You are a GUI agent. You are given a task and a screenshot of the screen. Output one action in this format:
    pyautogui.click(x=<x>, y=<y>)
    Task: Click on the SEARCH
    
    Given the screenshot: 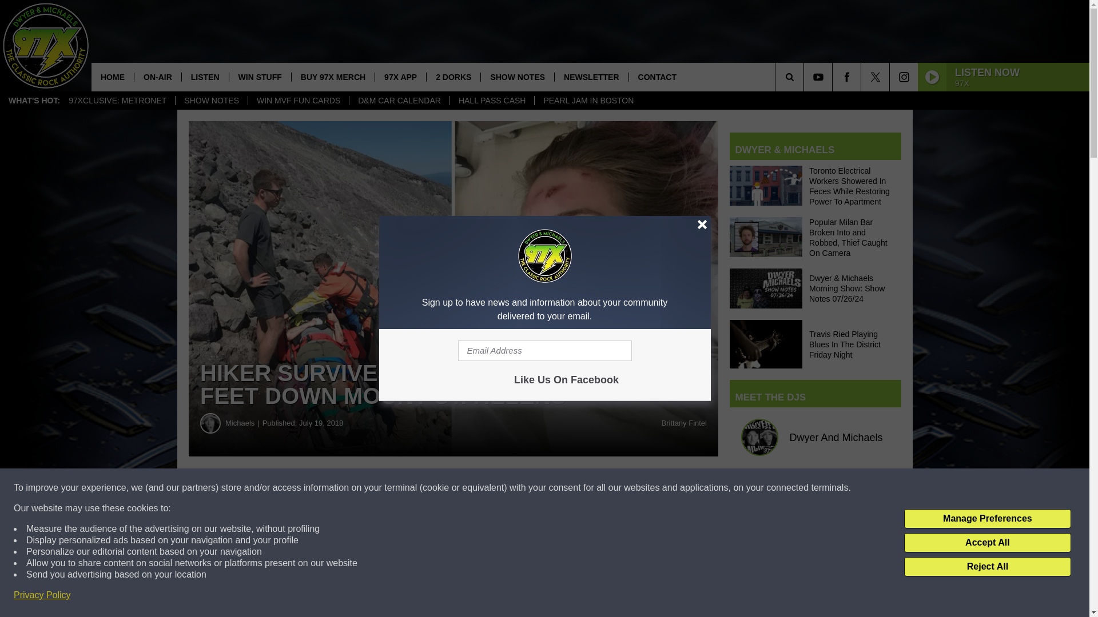 What is the action you would take?
    pyautogui.click(x=805, y=77)
    